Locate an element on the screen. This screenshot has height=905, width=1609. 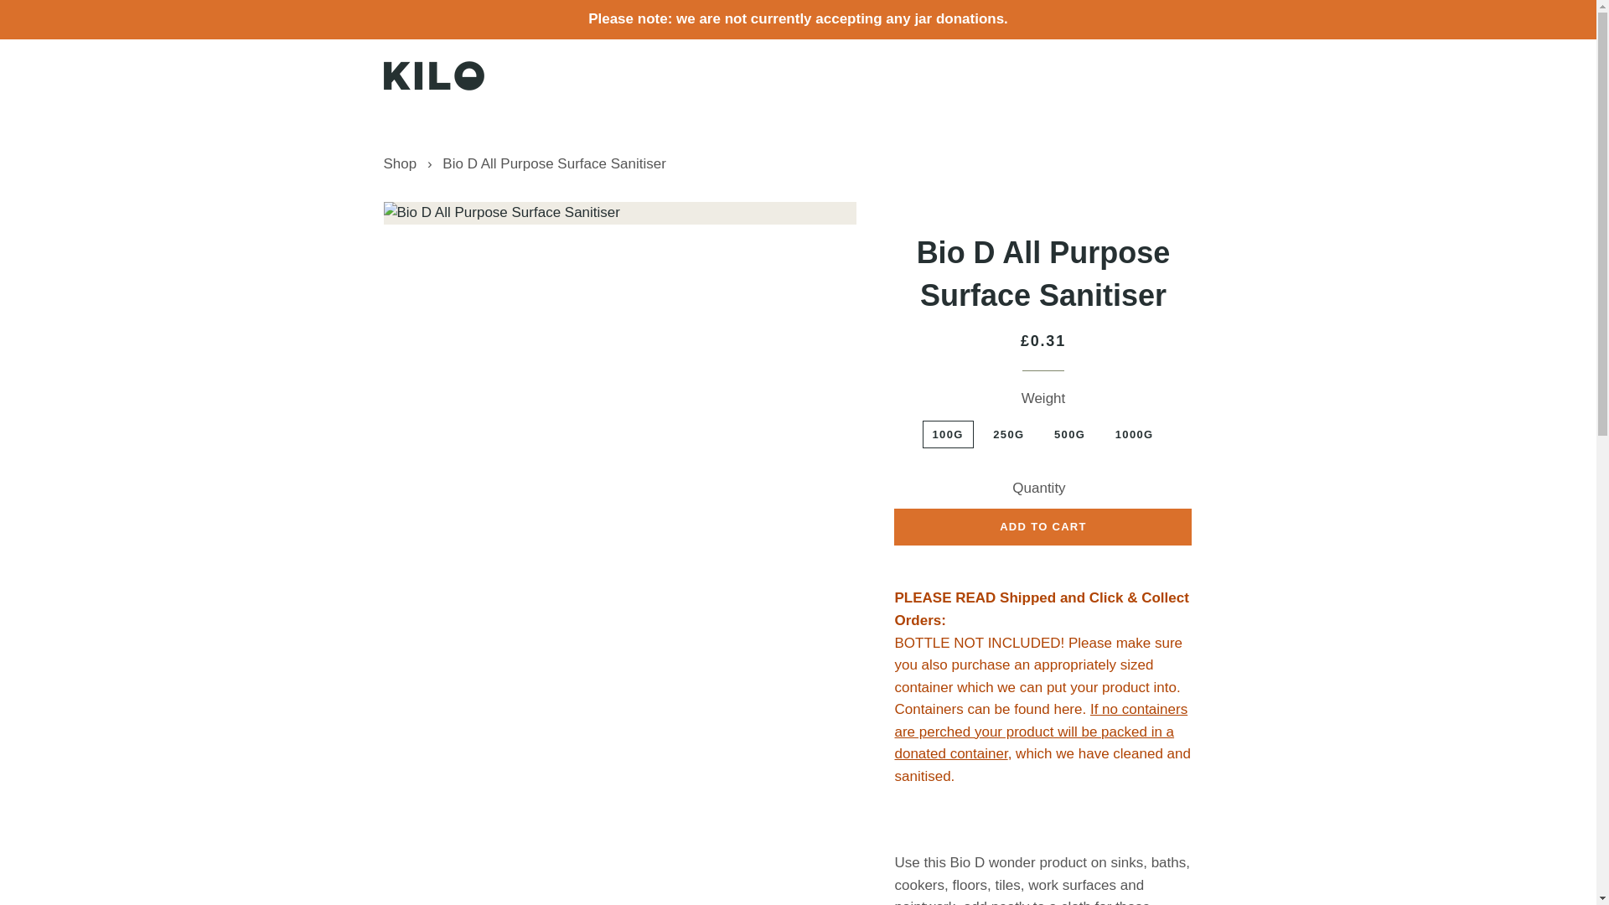
ADD TO CART is located at coordinates (1042, 526).